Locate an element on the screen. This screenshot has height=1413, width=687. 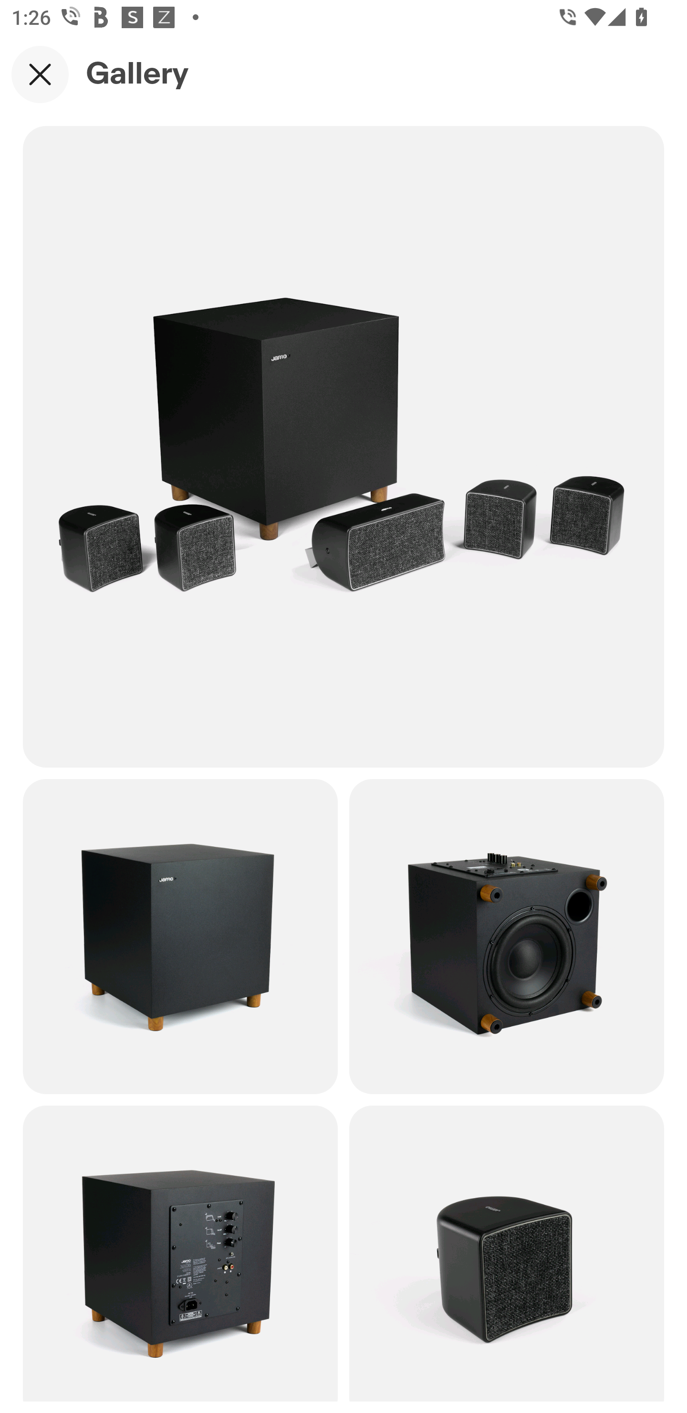
Item image 5 of 13 is located at coordinates (507, 1253).